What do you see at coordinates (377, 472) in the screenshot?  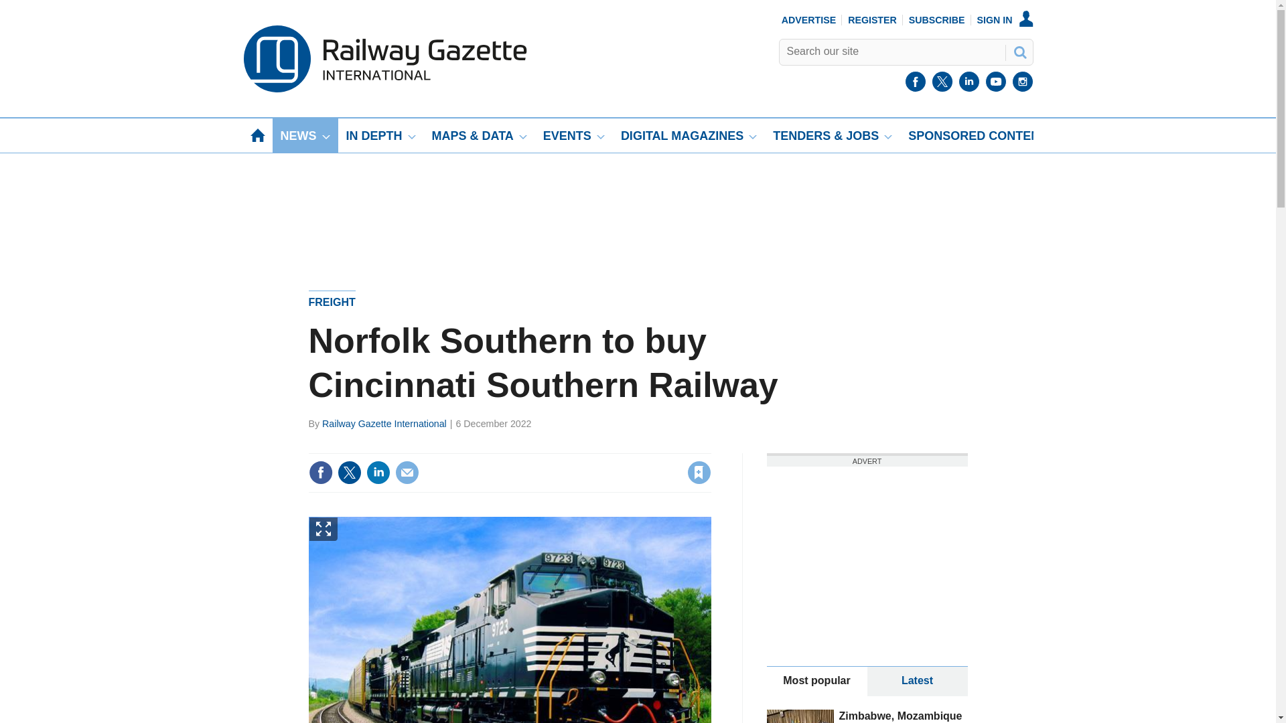 I see `Share this on Linked in` at bounding box center [377, 472].